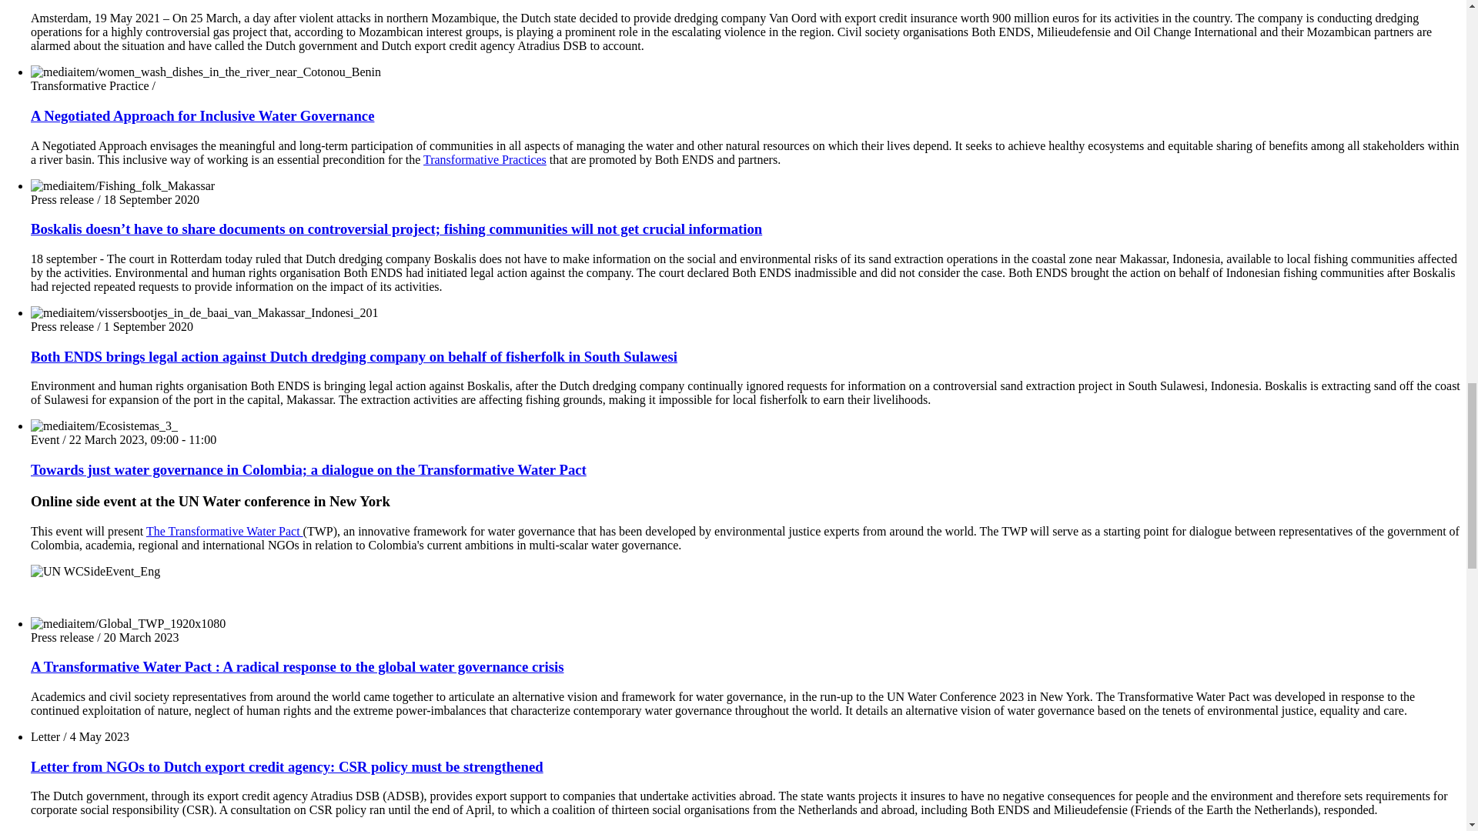 Image resolution: width=1478 pixels, height=831 pixels. What do you see at coordinates (485, 159) in the screenshot?
I see `Transformative Practices` at bounding box center [485, 159].